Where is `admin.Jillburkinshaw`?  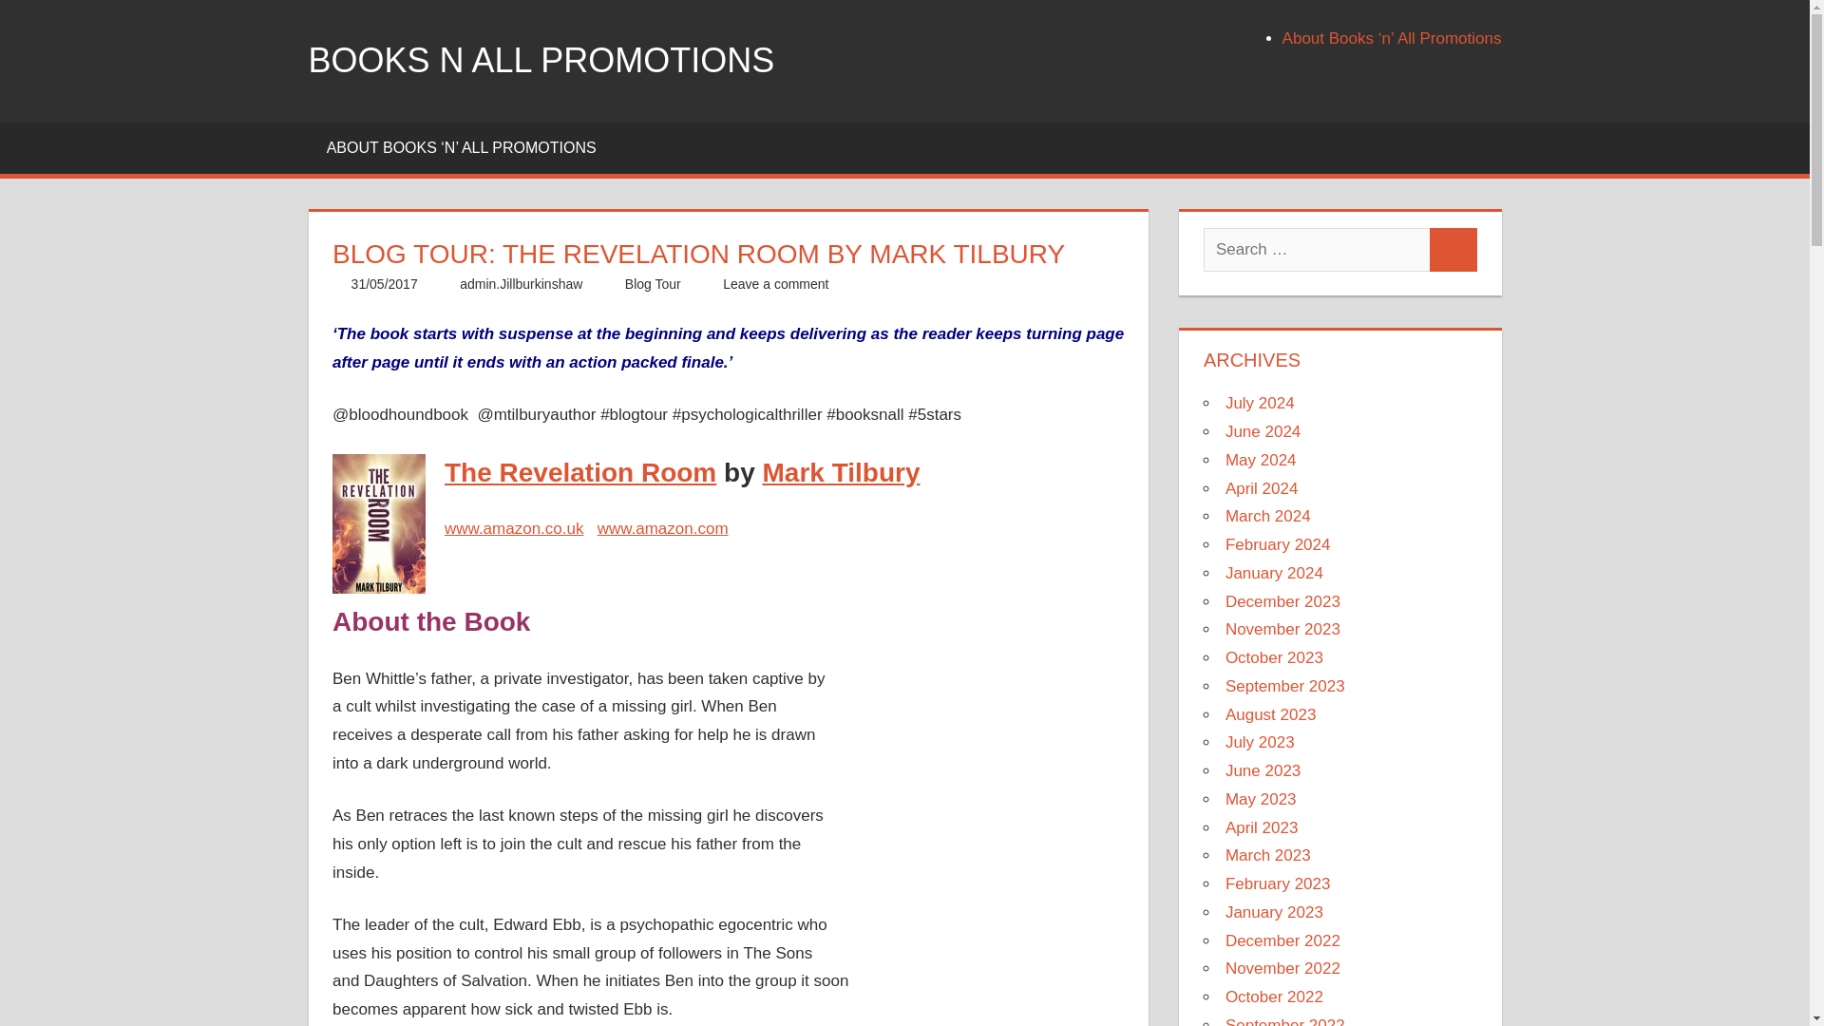 admin.Jillburkinshaw is located at coordinates (521, 283).